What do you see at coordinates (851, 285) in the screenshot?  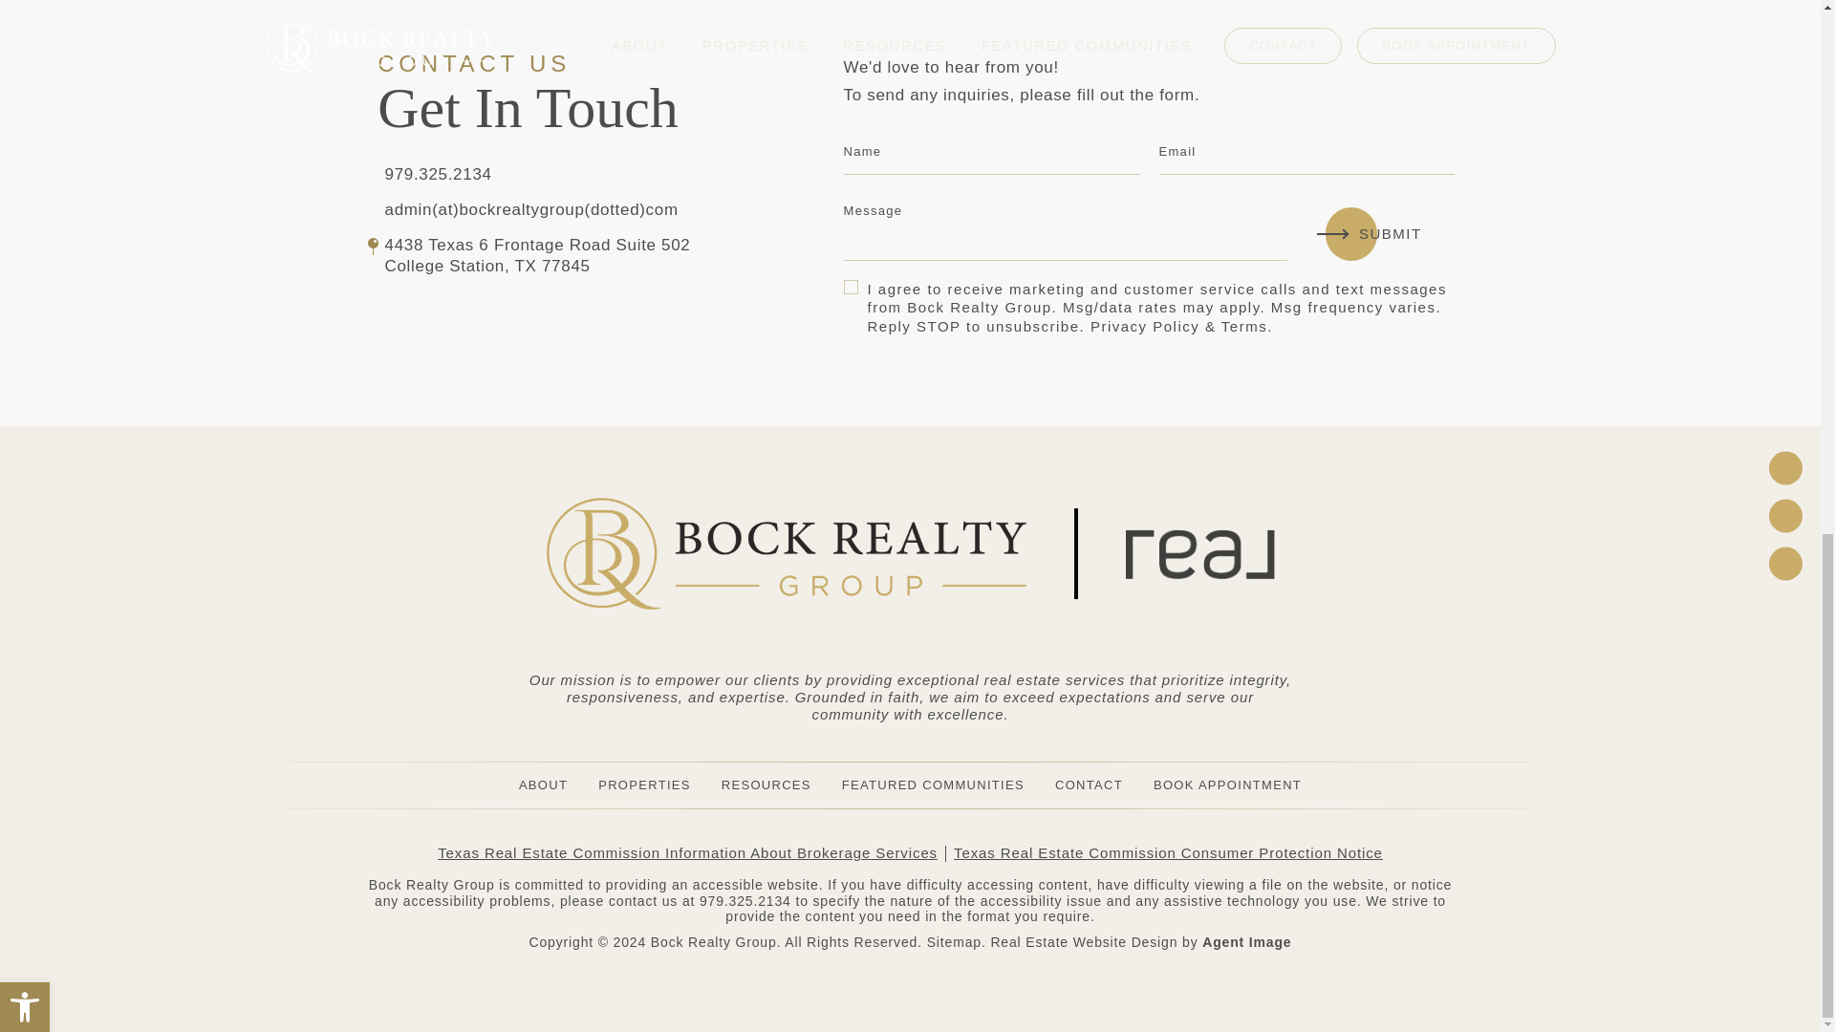 I see `Yes` at bounding box center [851, 285].